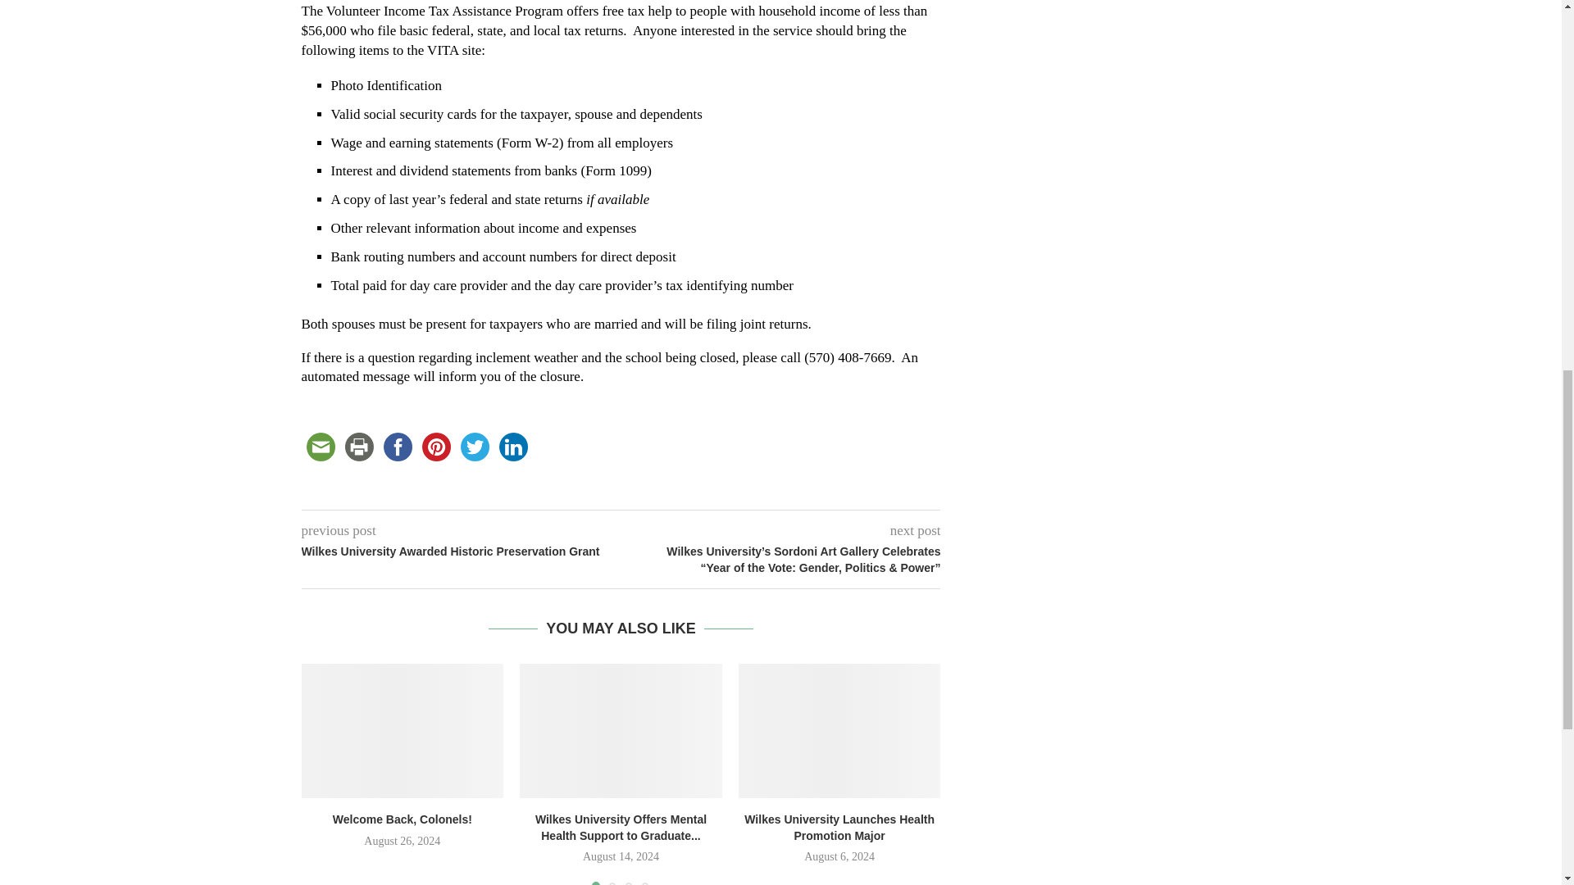  Describe the element at coordinates (358, 447) in the screenshot. I see `print` at that location.